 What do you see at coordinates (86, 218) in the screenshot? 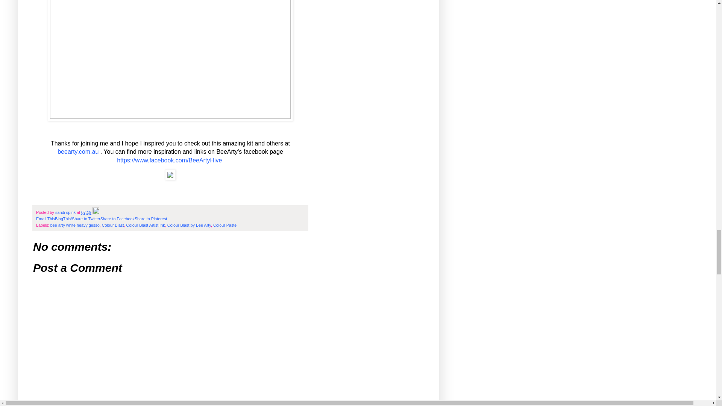
I see `Share to Twitter` at bounding box center [86, 218].